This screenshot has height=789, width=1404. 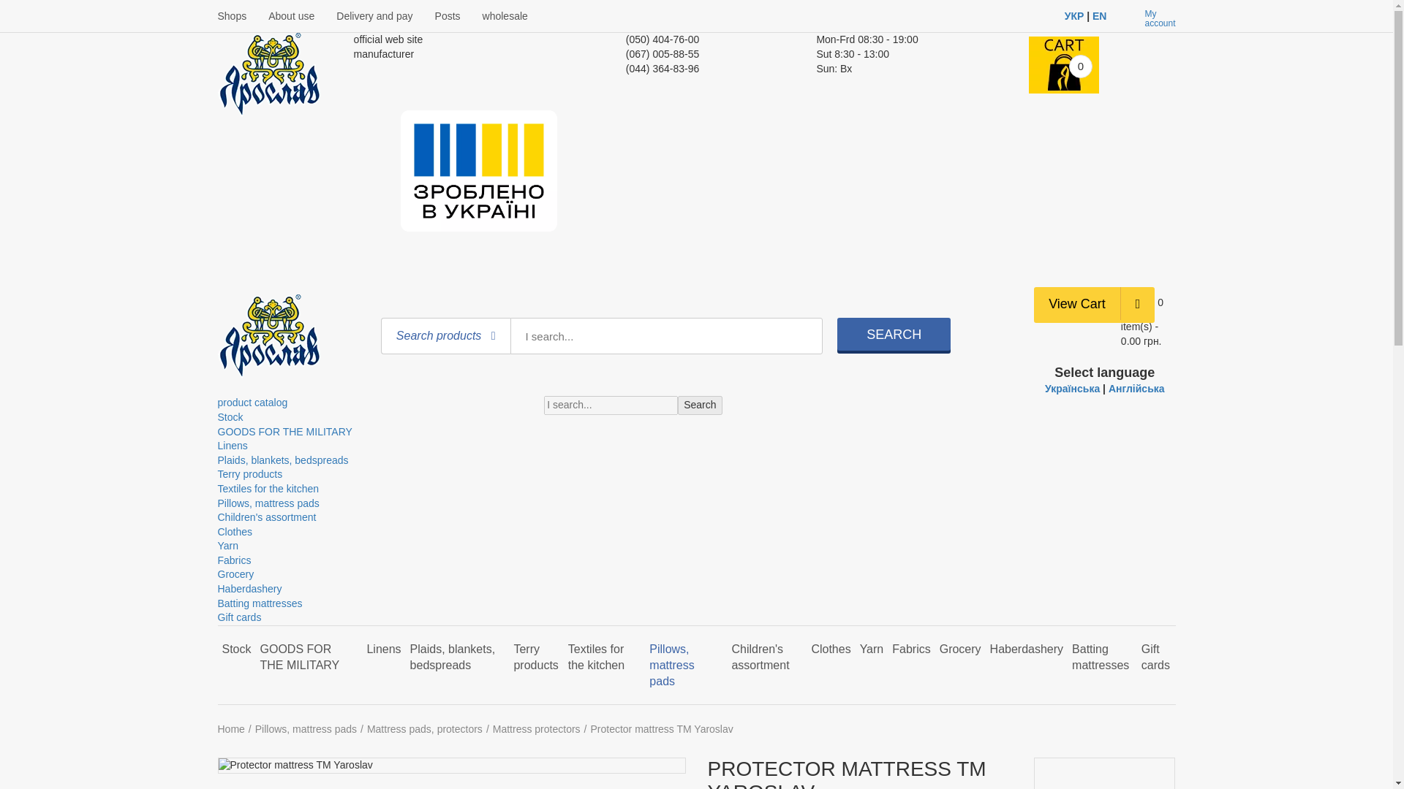 What do you see at coordinates (282, 460) in the screenshot?
I see `Plaids, blankets, bedspreads` at bounding box center [282, 460].